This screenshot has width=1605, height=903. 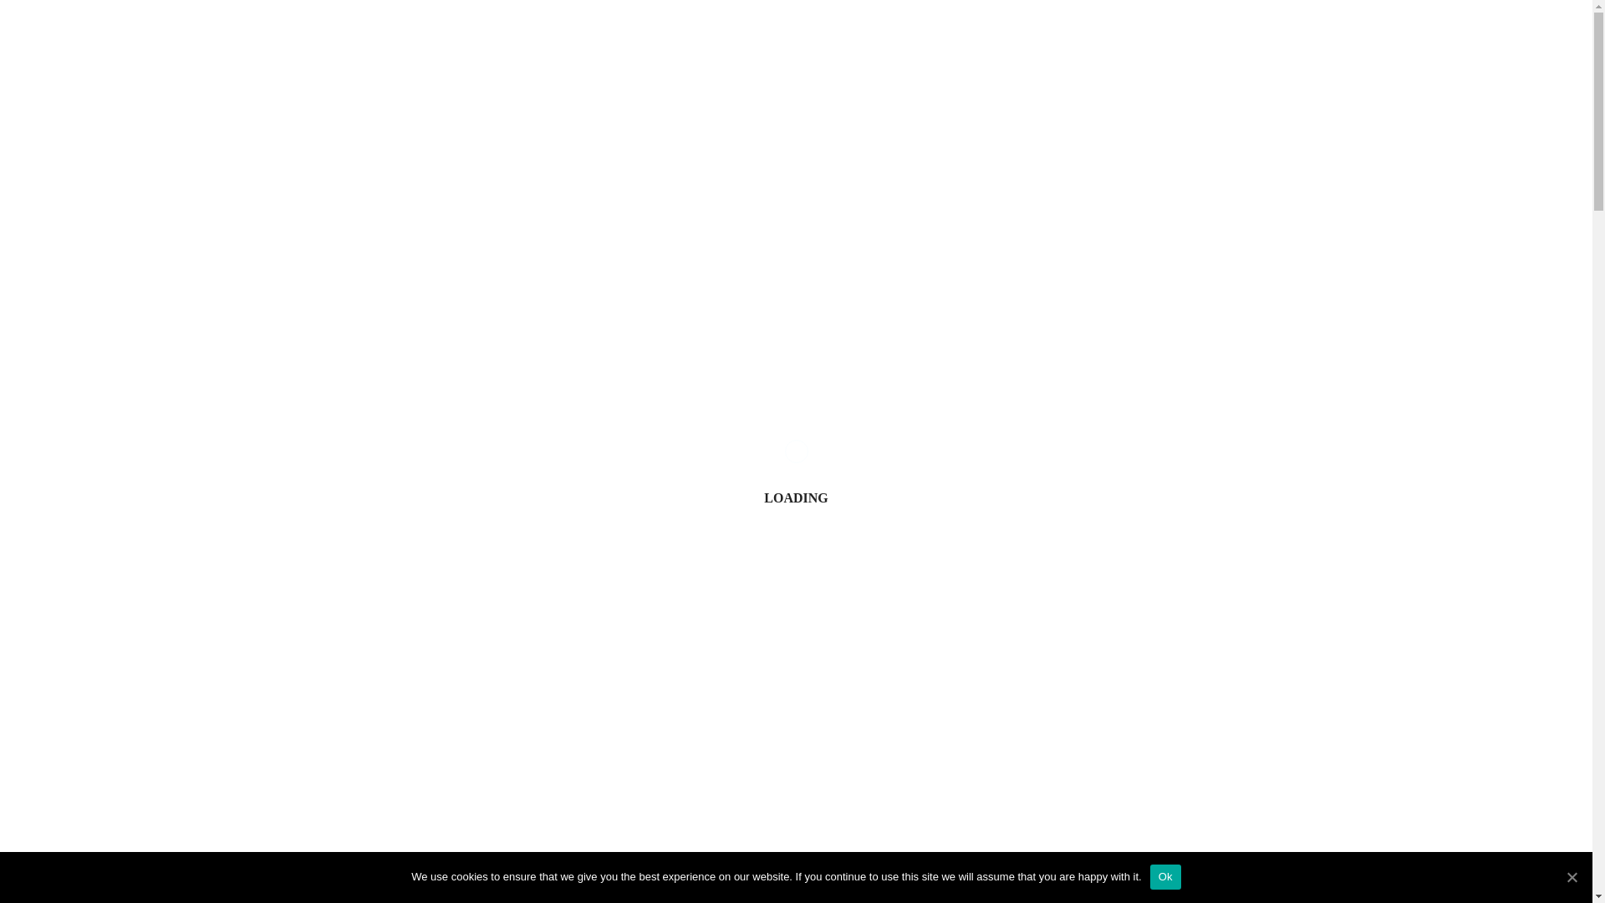 What do you see at coordinates (774, 396) in the screenshot?
I see `HighLifeChannel` at bounding box center [774, 396].